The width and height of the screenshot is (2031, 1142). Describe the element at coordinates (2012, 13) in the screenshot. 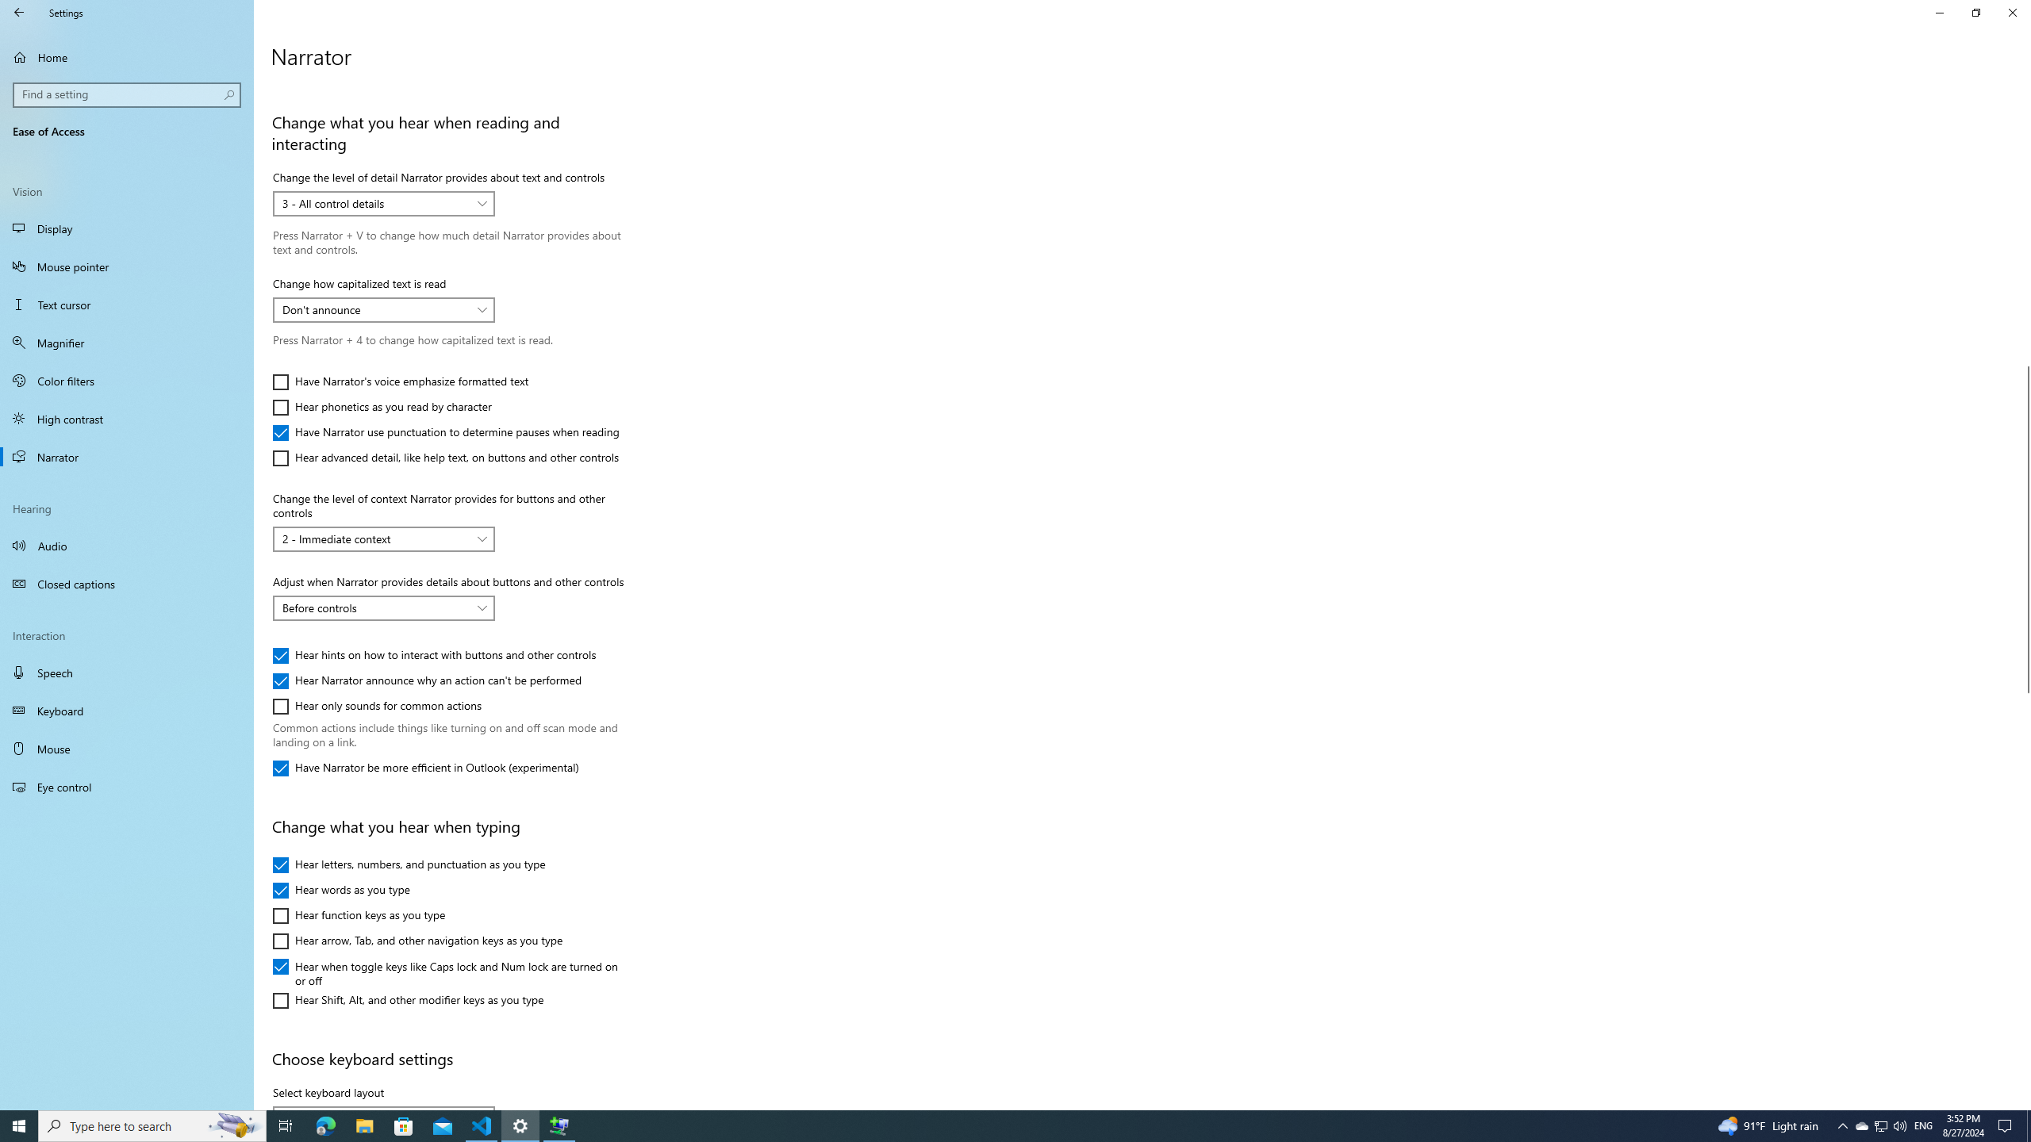

I see `Close Settings` at that location.